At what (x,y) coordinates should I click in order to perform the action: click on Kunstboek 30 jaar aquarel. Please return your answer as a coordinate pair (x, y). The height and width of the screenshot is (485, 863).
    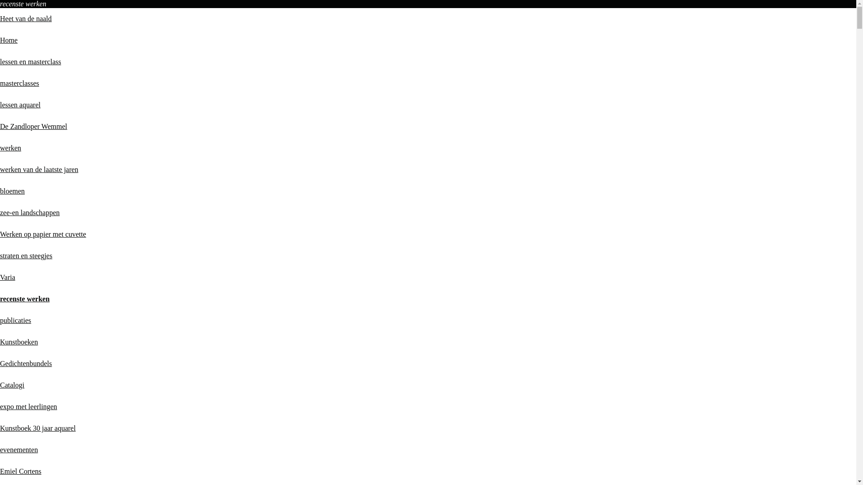
    Looking at the image, I should click on (38, 428).